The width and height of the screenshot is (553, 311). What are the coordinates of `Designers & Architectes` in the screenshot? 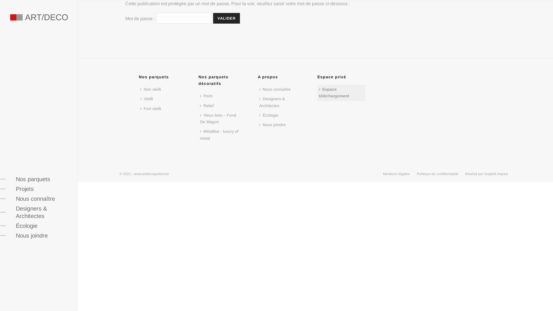 It's located at (37, 212).